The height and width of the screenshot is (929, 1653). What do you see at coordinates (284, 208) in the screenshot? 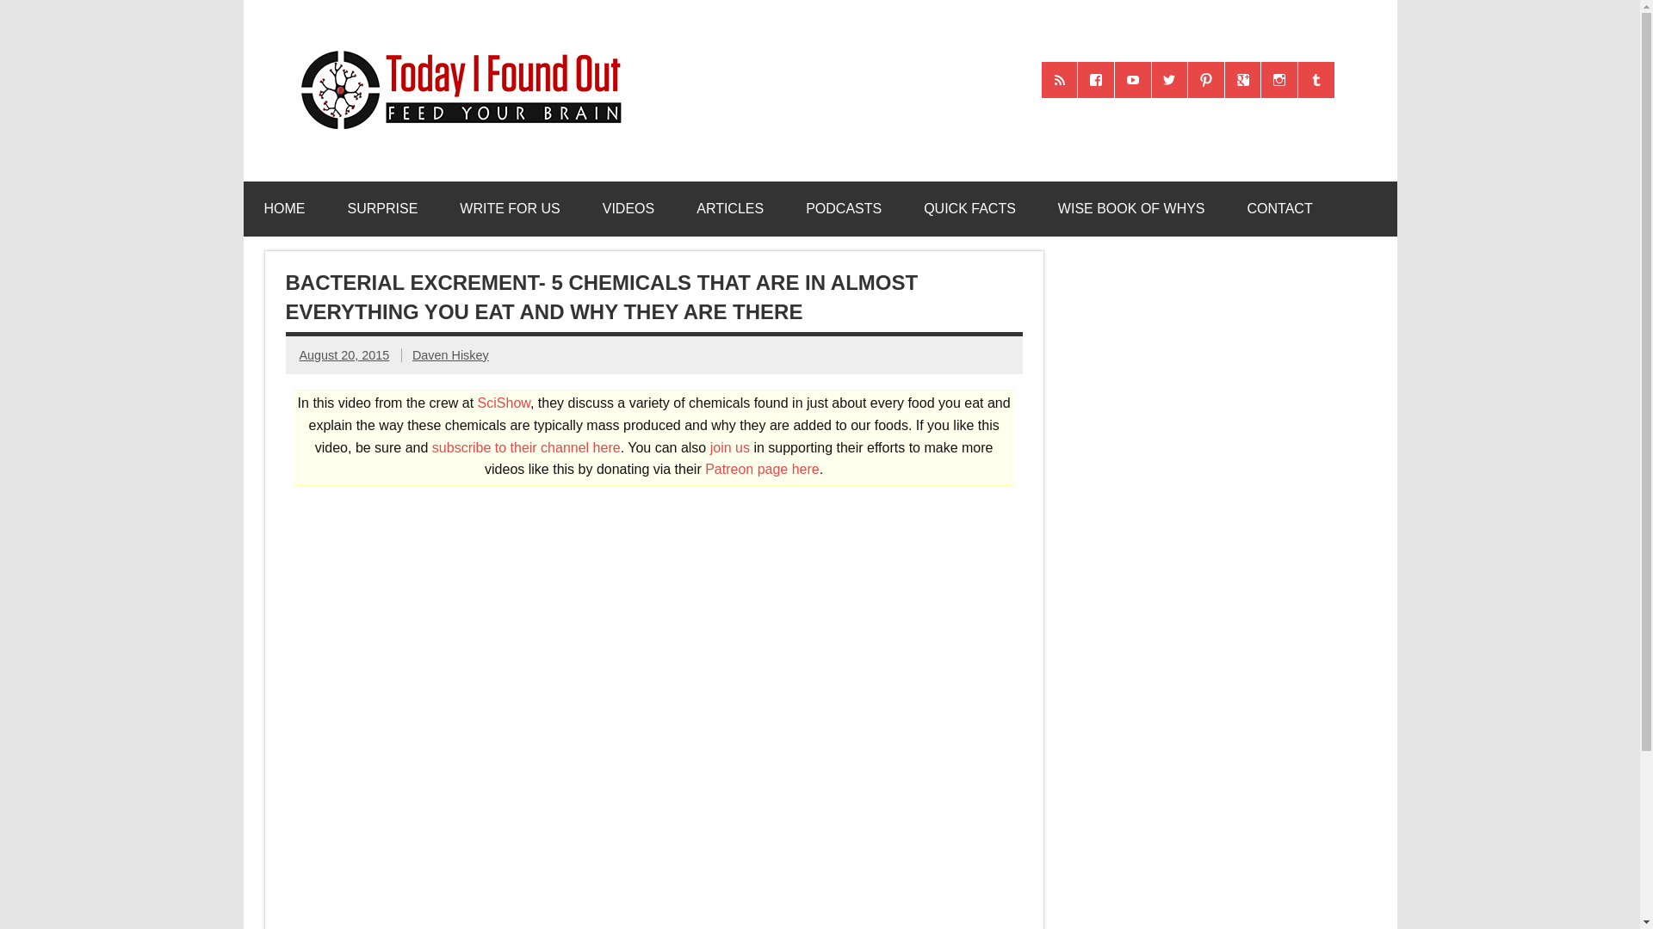
I see `HOME` at bounding box center [284, 208].